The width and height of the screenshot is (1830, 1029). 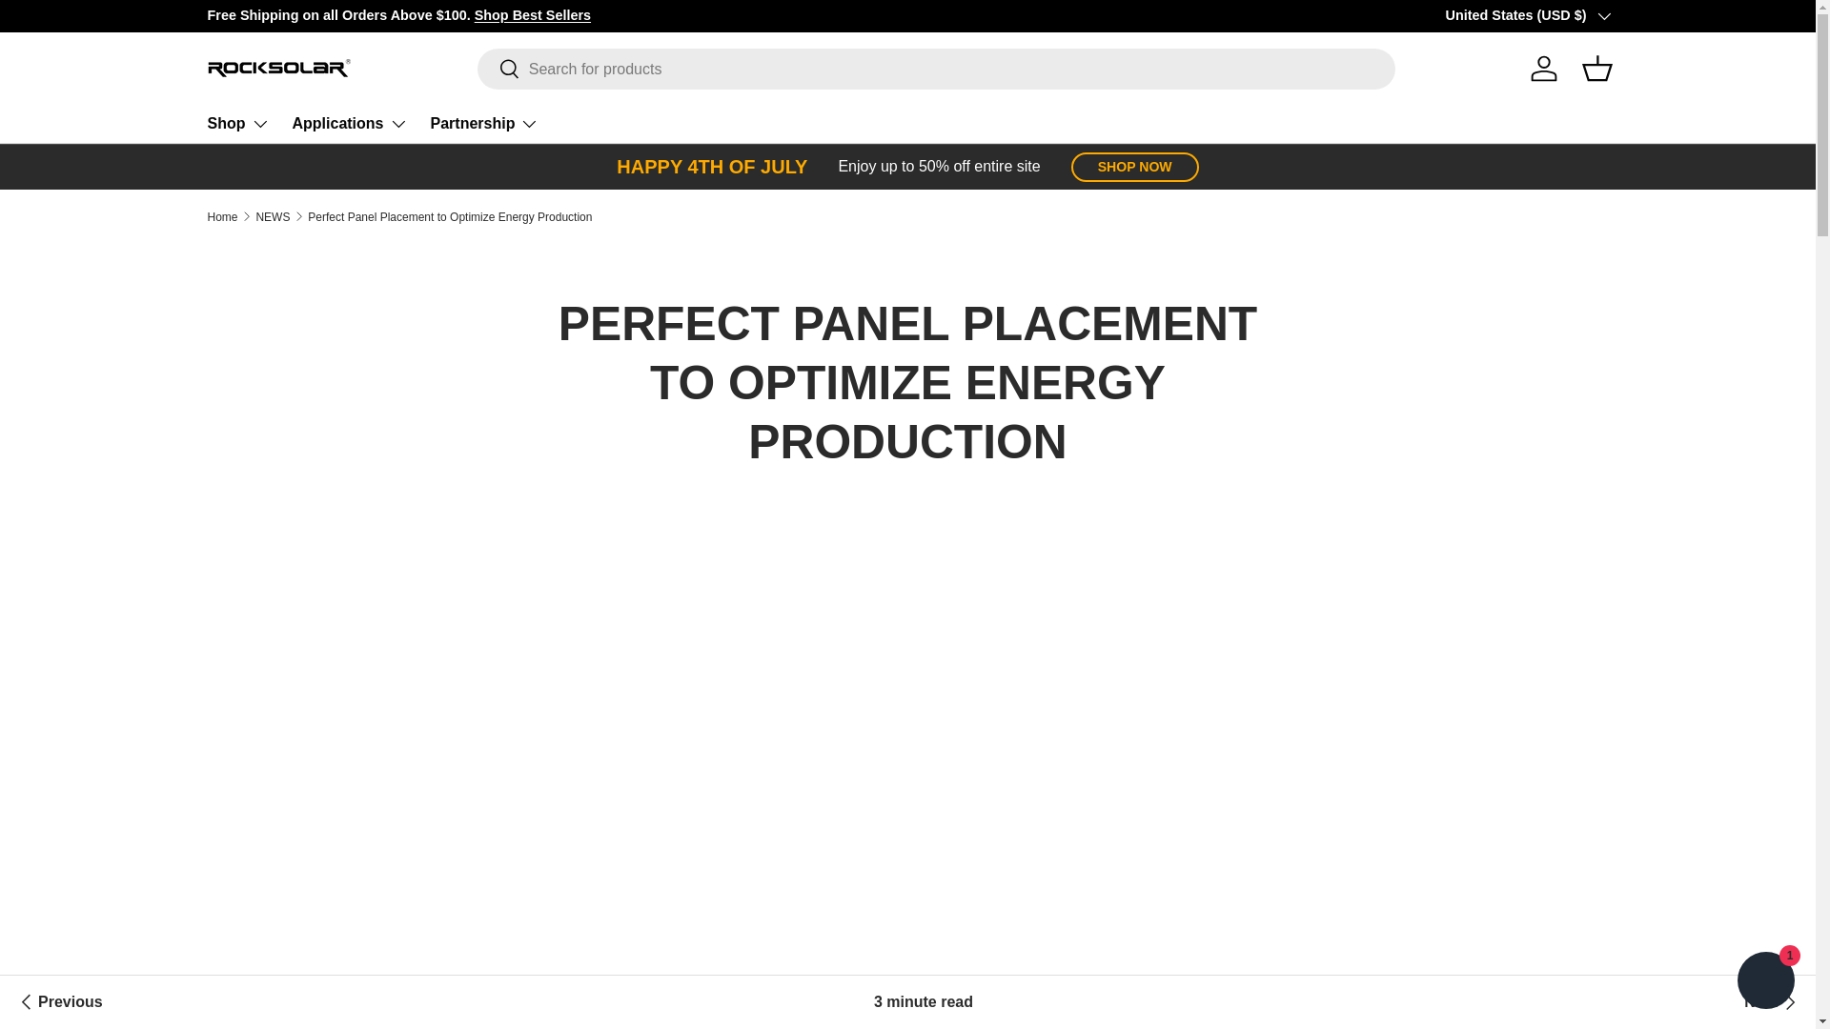 I want to click on 02. Solar Panels, so click(x=1754, y=14).